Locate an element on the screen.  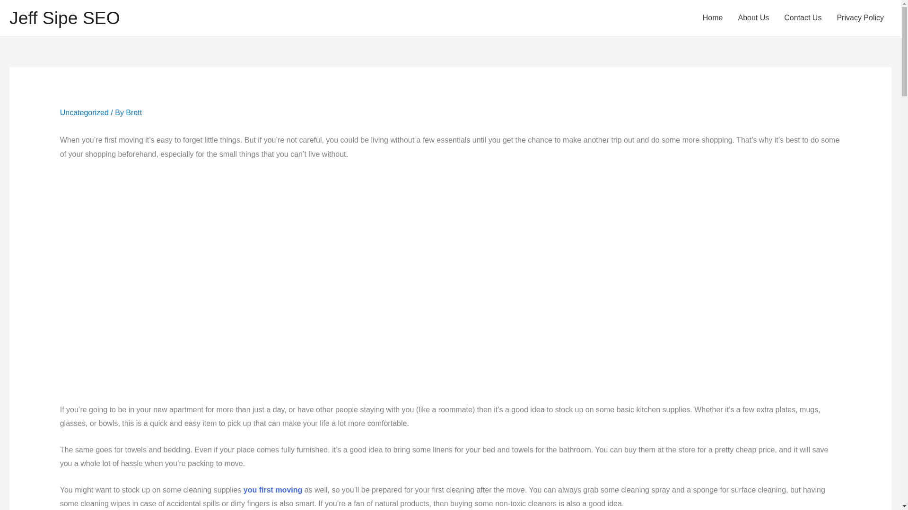
About Us is located at coordinates (753, 18).